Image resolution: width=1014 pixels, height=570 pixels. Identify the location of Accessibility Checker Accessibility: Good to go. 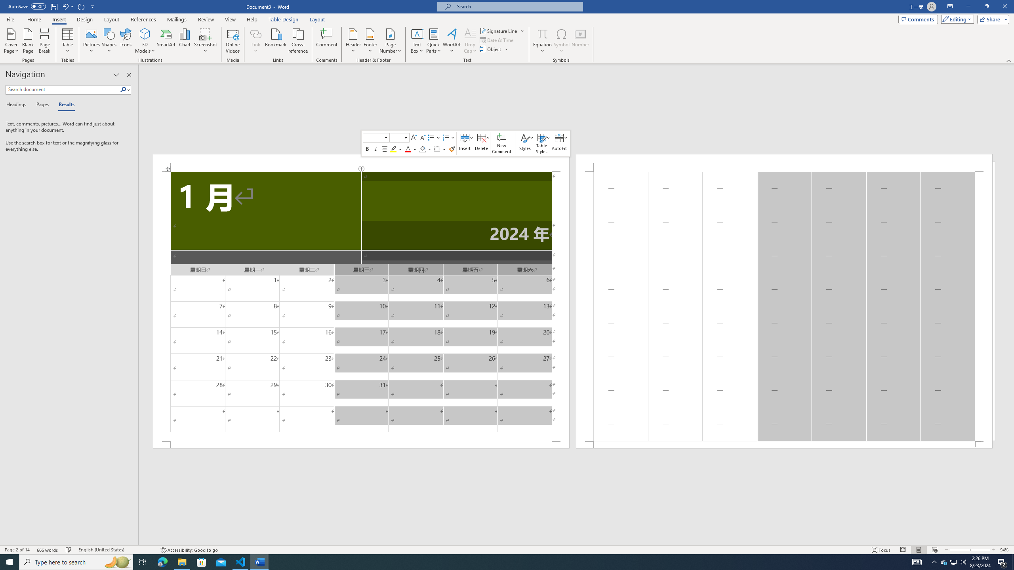
(189, 550).